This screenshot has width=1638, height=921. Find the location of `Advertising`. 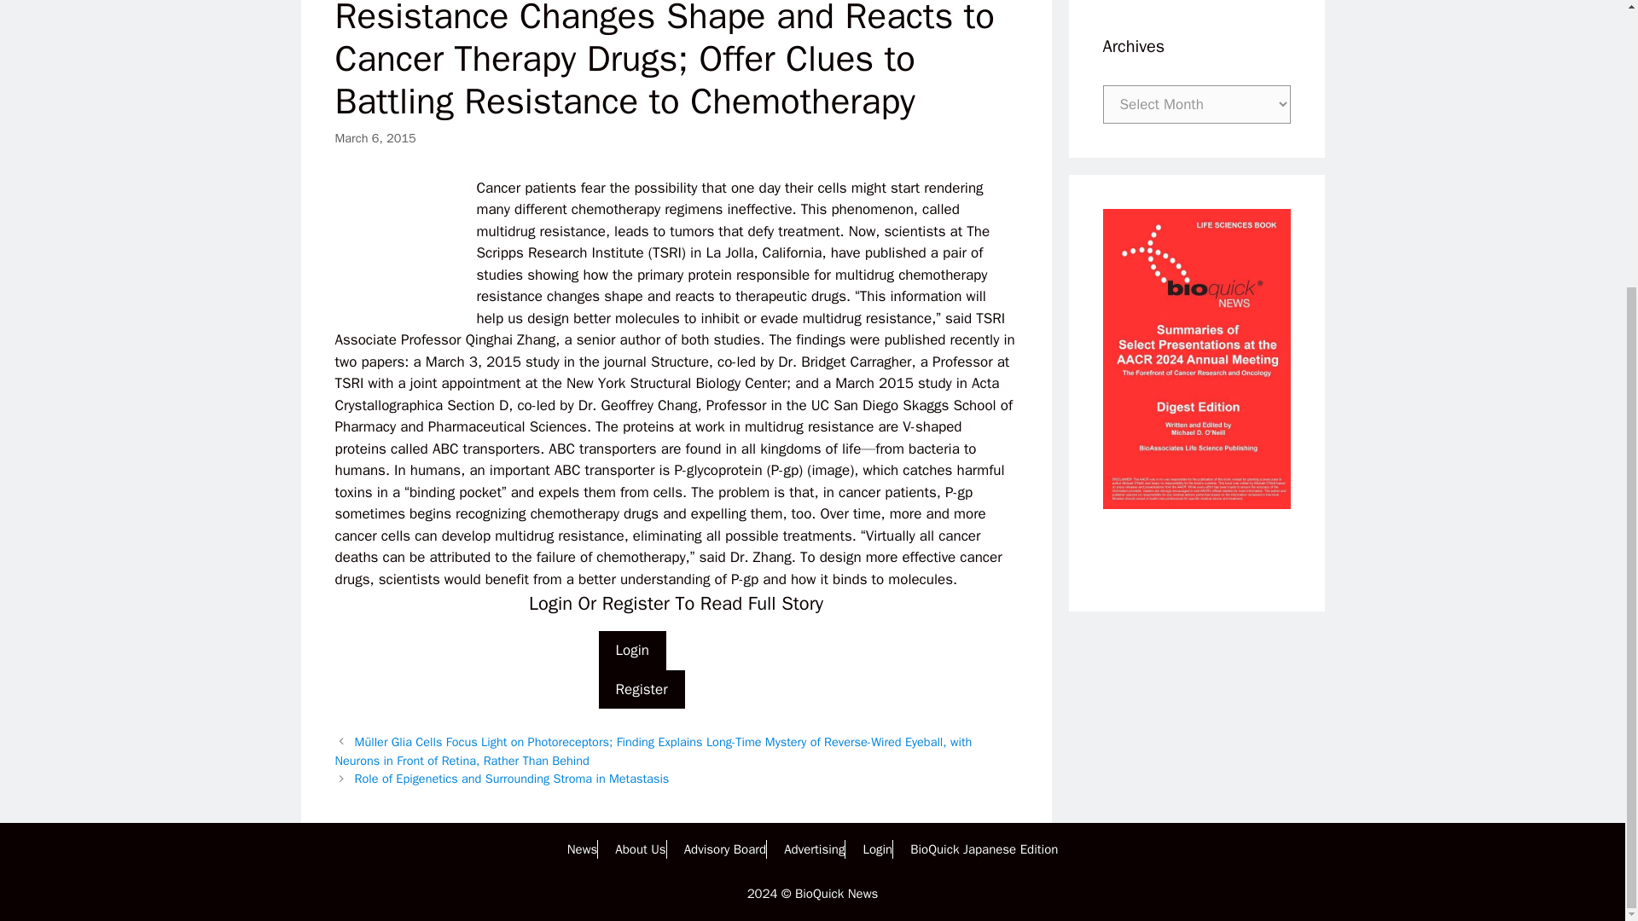

Advertising is located at coordinates (814, 849).